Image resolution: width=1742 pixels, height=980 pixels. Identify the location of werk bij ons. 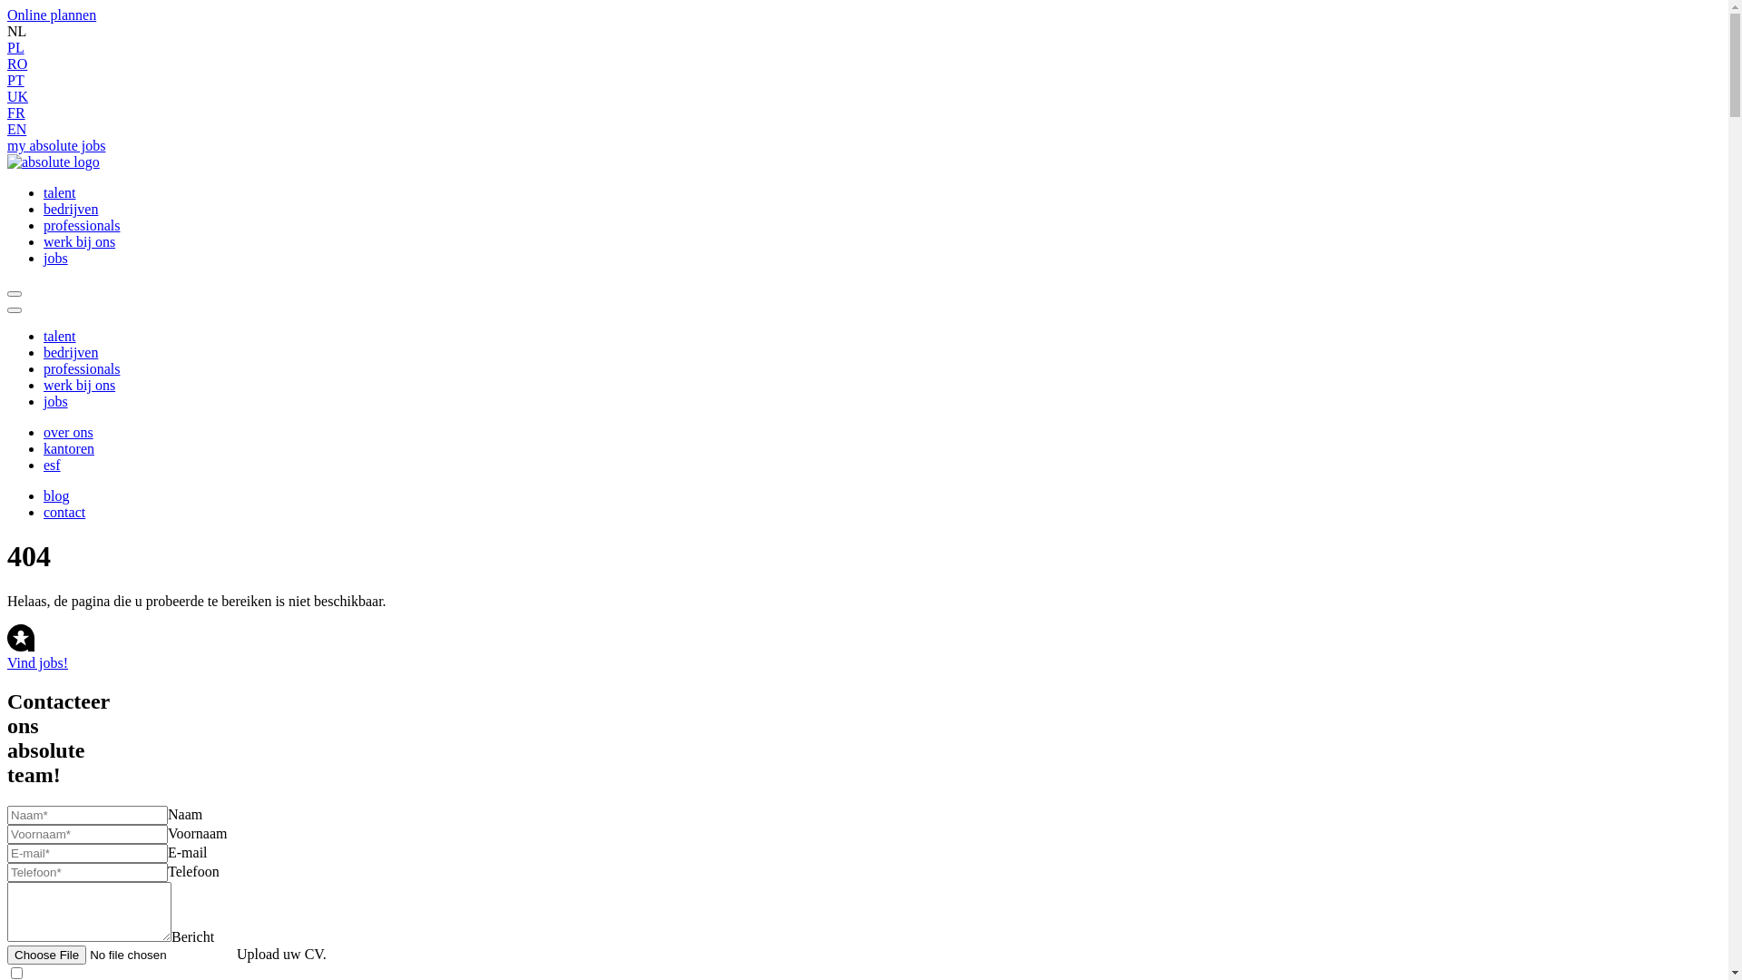
(80, 385).